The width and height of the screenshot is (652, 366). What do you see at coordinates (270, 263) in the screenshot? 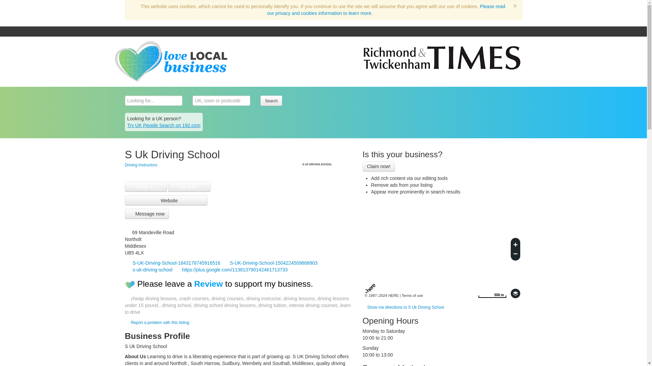
I see `S-UK-Driving-School-1504224509868903` at bounding box center [270, 263].